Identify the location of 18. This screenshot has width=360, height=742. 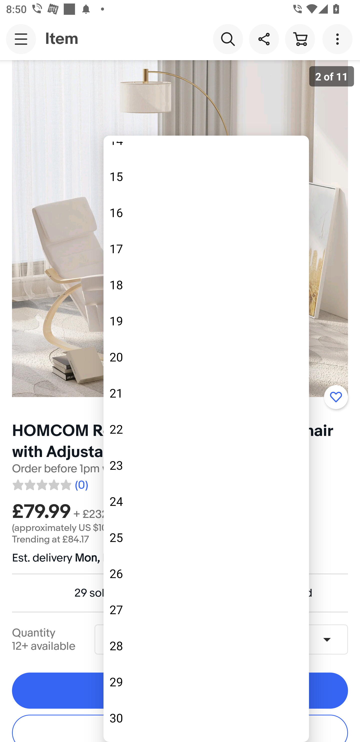
(206, 284).